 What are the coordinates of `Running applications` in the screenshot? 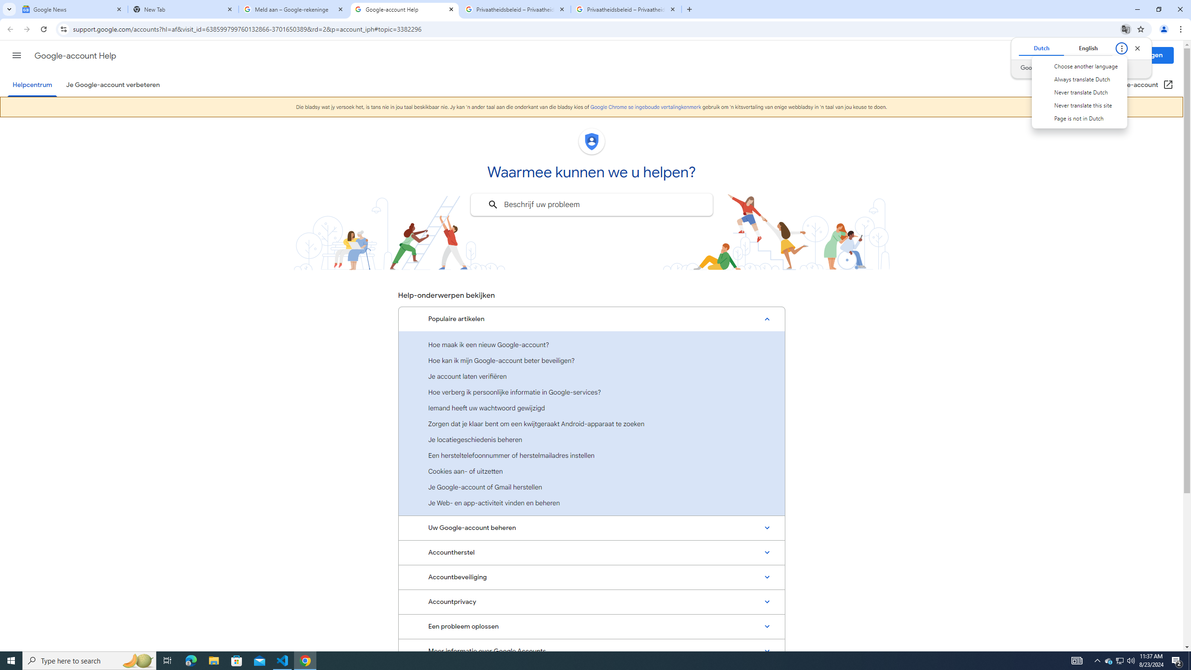 It's located at (587, 661).